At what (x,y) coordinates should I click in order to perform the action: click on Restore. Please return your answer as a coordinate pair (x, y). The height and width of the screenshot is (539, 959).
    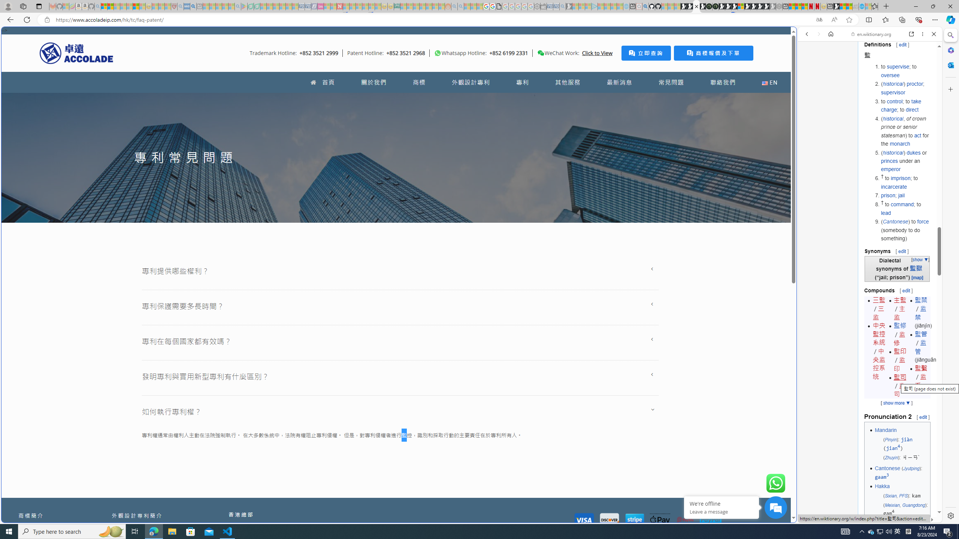
    Looking at the image, I should click on (933, 6).